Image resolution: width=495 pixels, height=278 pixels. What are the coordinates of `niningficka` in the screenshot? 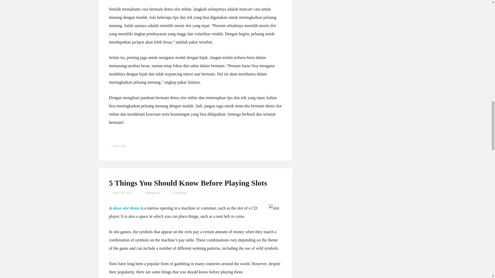 It's located at (152, 193).